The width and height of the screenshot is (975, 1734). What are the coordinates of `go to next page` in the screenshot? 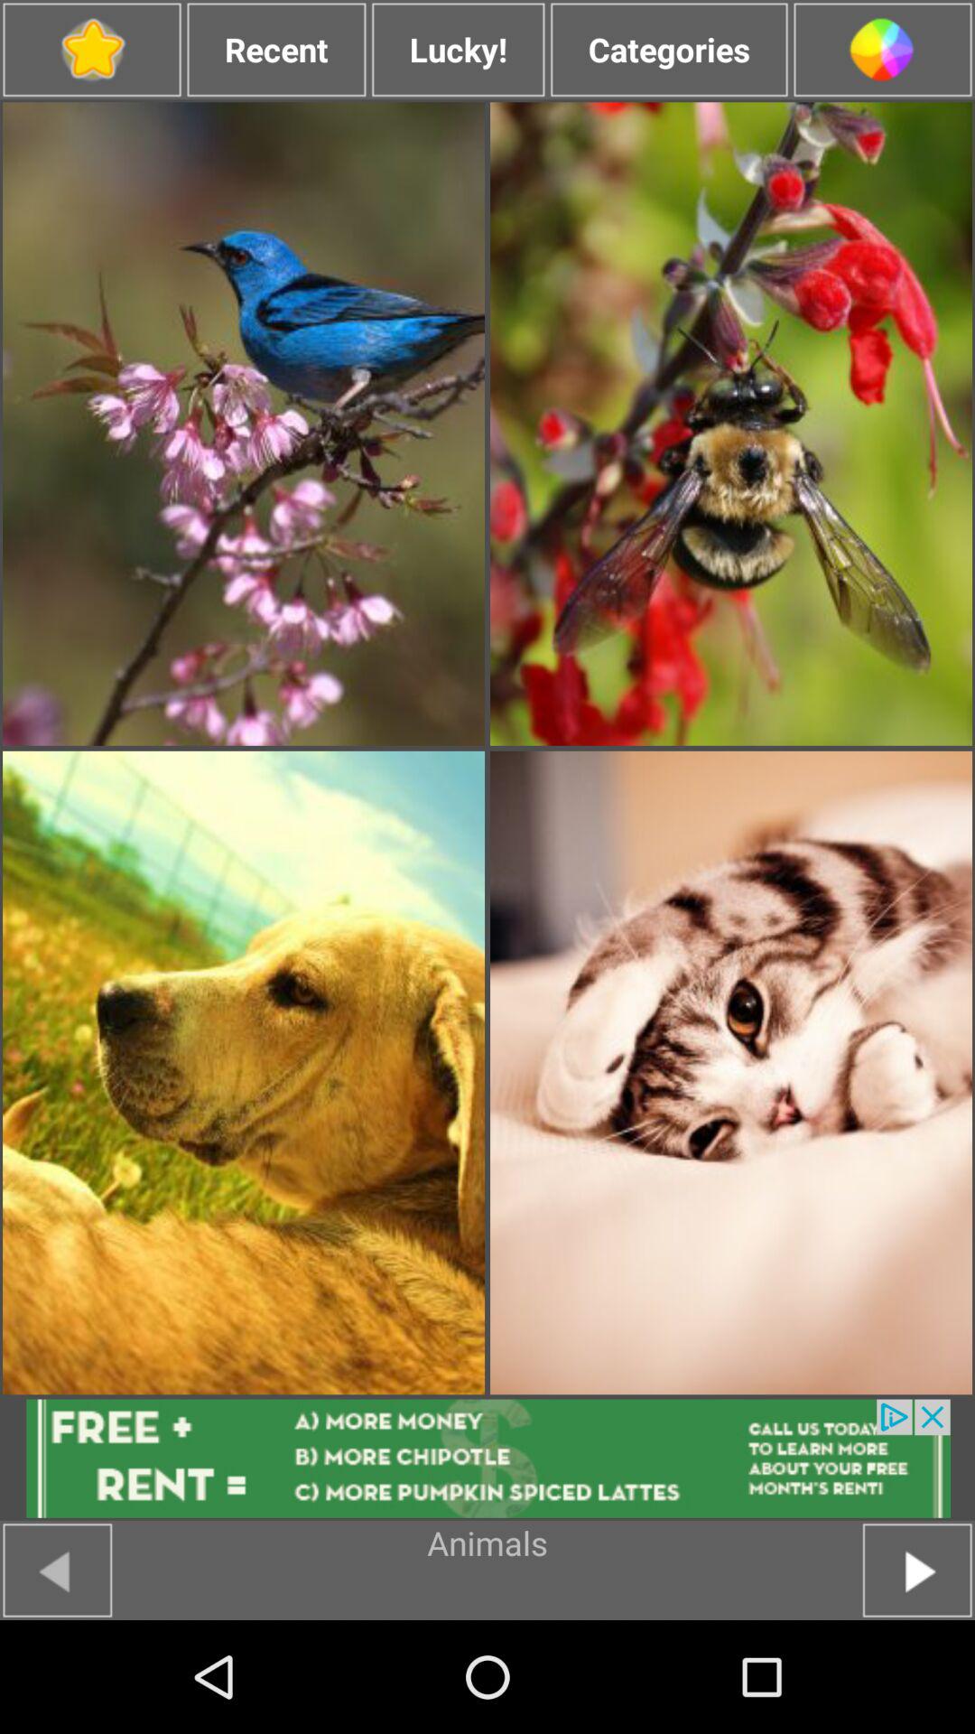 It's located at (917, 1570).